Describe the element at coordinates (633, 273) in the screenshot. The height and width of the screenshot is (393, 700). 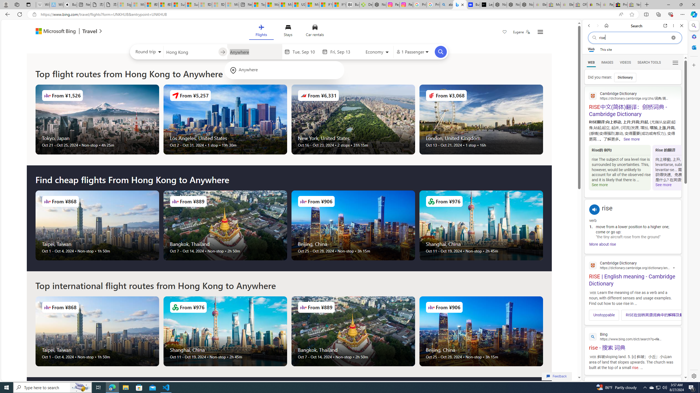
I see `RISE | English meaning - Cambridge Dictionary` at that location.